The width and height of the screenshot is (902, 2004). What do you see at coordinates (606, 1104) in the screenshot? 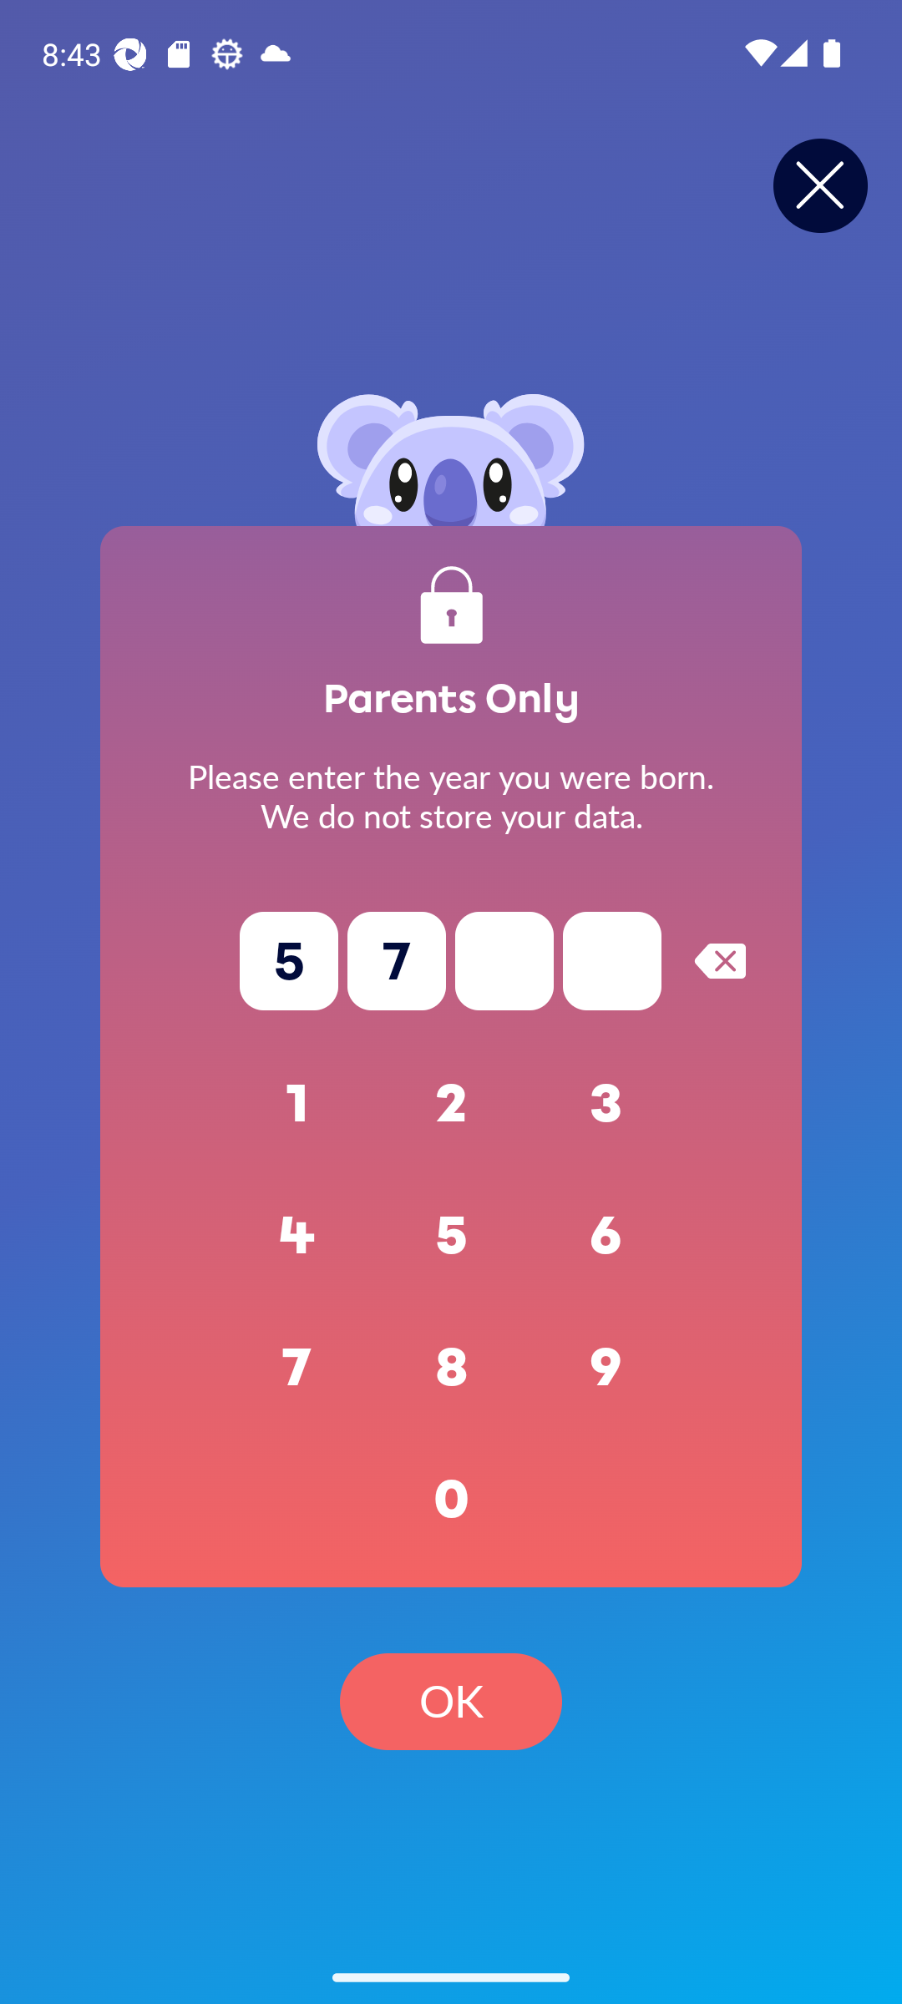
I see `3` at bounding box center [606, 1104].